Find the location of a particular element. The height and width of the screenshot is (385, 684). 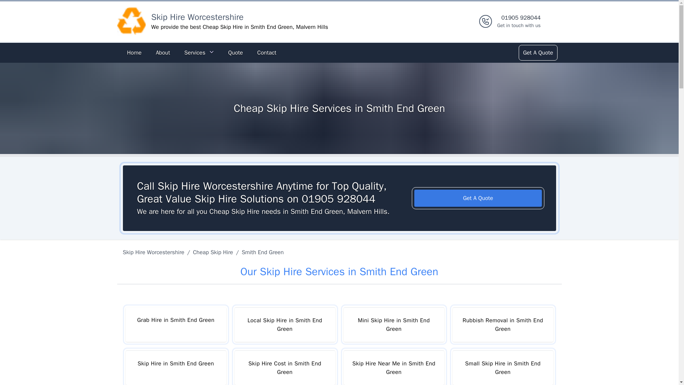

Get A Quote is located at coordinates (538, 53).